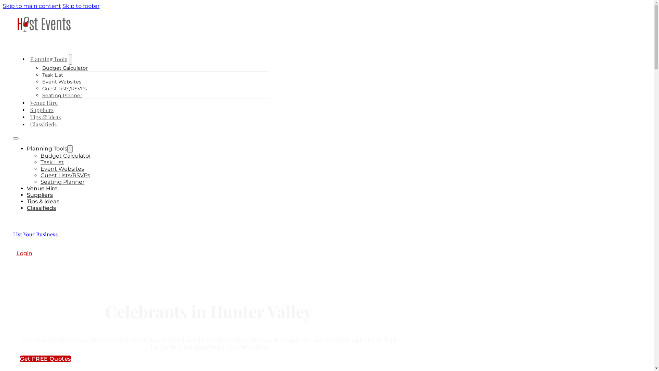 This screenshot has width=659, height=371. What do you see at coordinates (32, 6) in the screenshot?
I see `Skip to main content` at bounding box center [32, 6].